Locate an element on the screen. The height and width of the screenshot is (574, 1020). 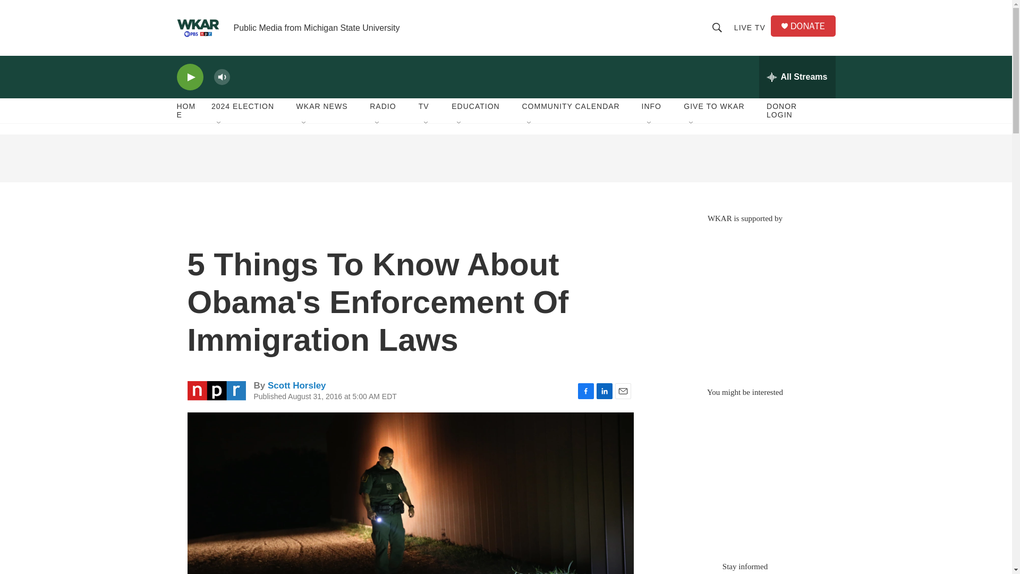
3rd party ad content is located at coordinates (744, 474).